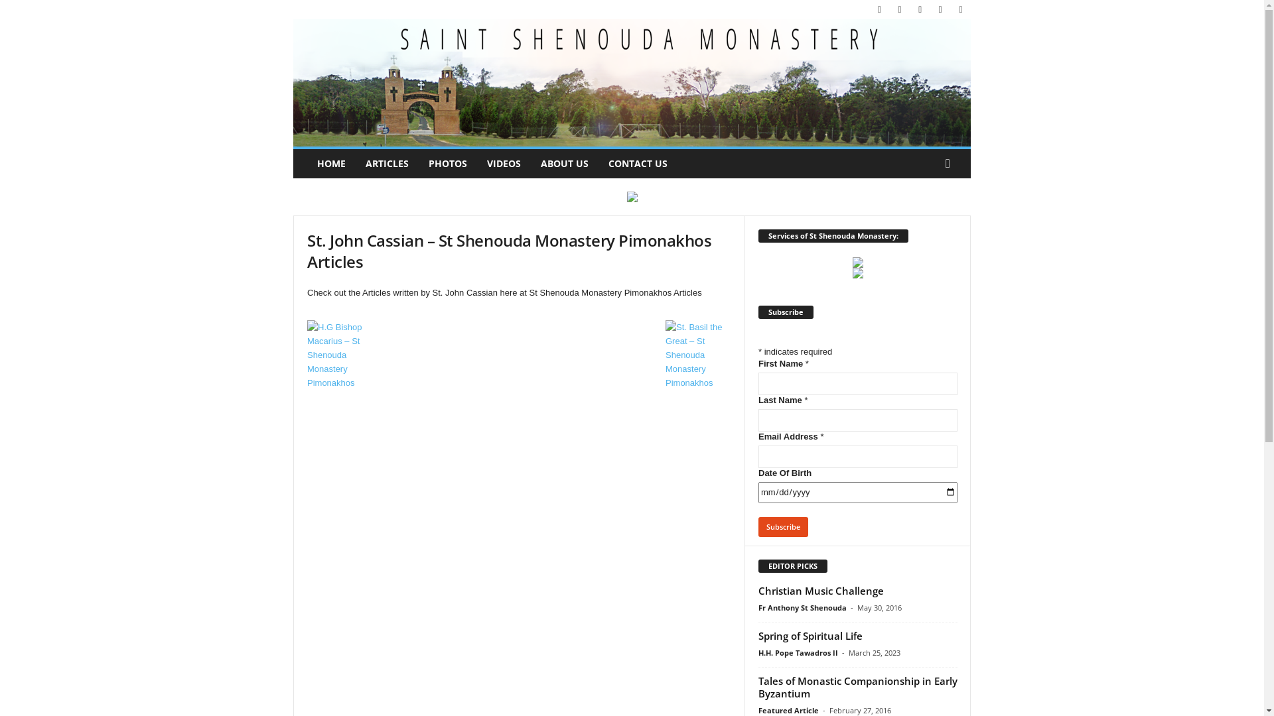 Image resolution: width=1274 pixels, height=716 pixels. I want to click on Fr Anthony St Shenouda, so click(803, 607).